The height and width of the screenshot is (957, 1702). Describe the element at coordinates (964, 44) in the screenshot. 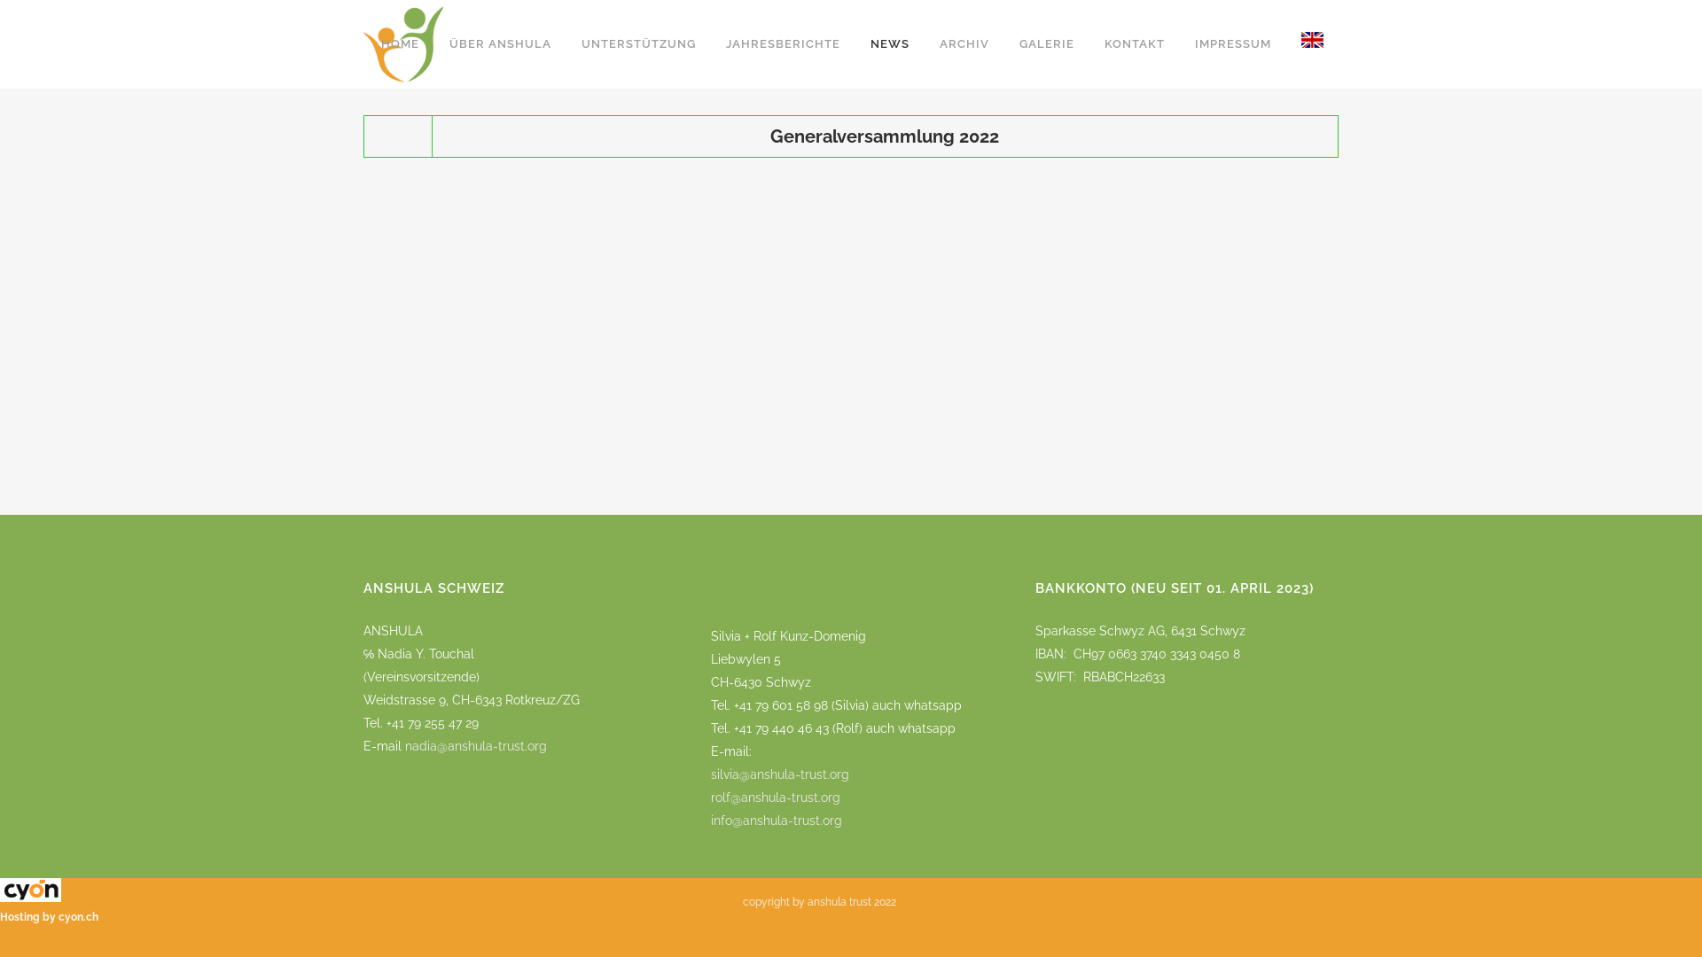

I see `ARCHIV` at that location.